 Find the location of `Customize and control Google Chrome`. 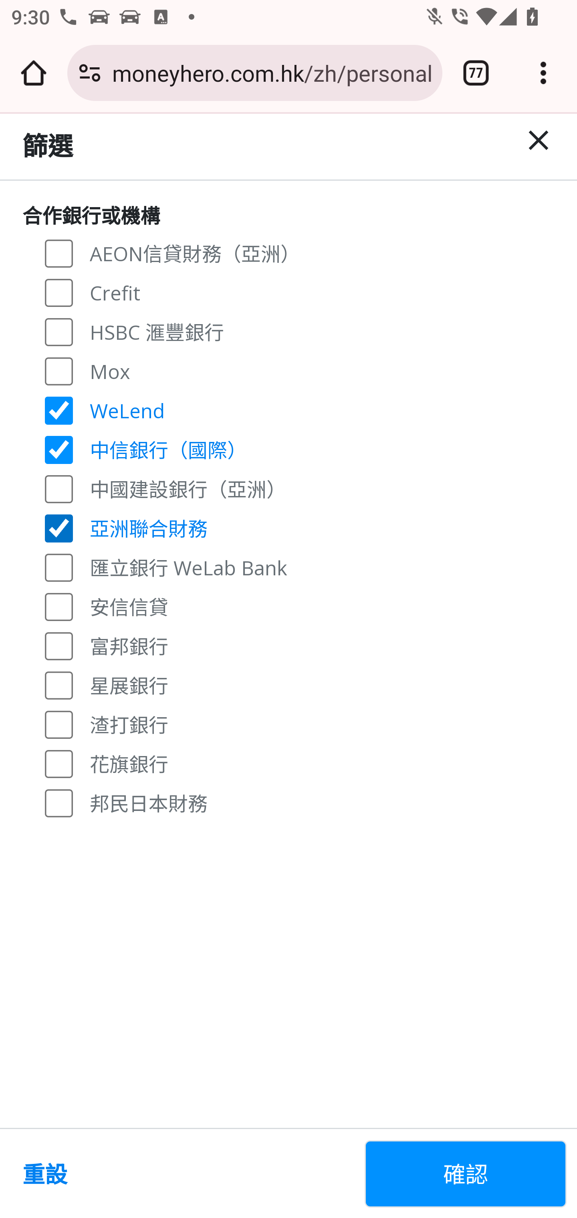

Customize and control Google Chrome is located at coordinates (543, 73).